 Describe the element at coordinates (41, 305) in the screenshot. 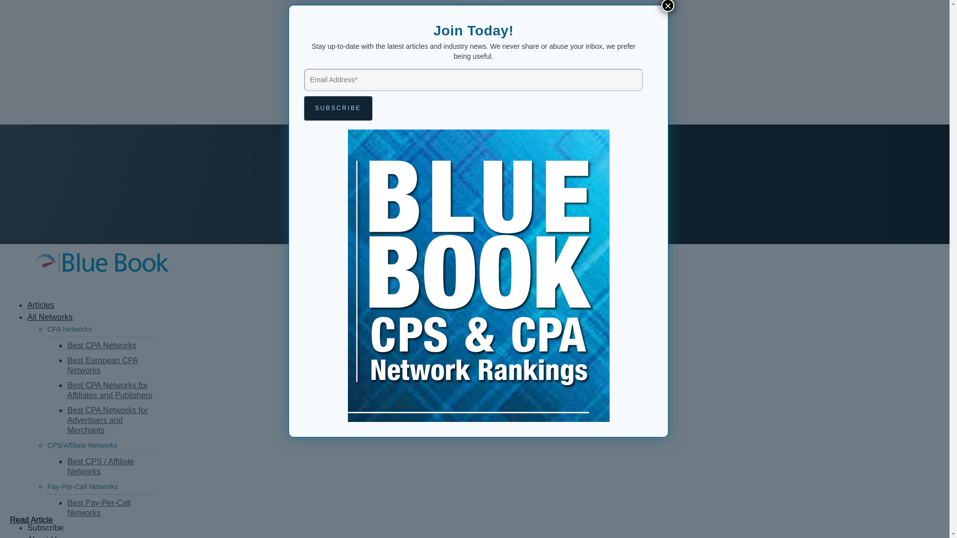

I see `Articles` at that location.